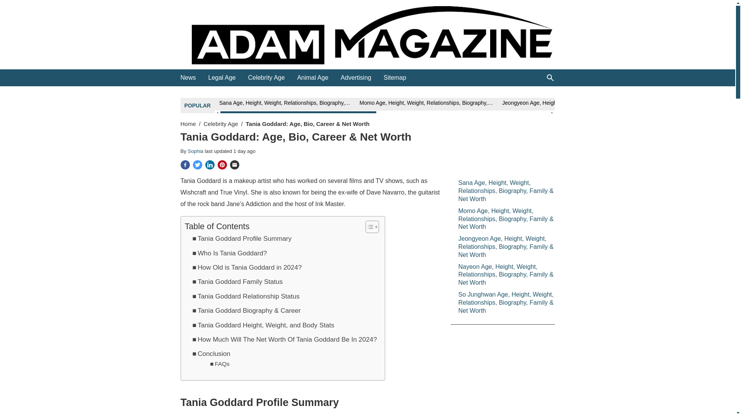 The height and width of the screenshot is (416, 741). I want to click on Who Is Tania Goddard?, so click(229, 253).